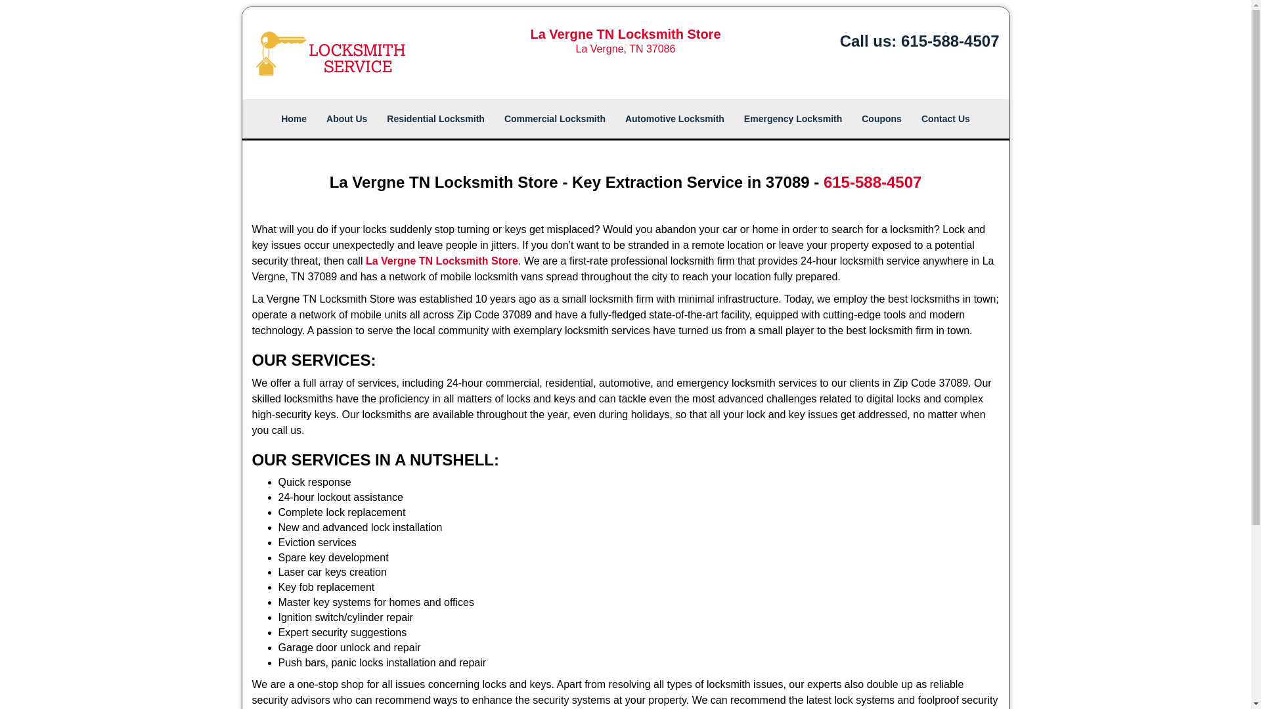  Describe the element at coordinates (950, 41) in the screenshot. I see `615-588-4507` at that location.